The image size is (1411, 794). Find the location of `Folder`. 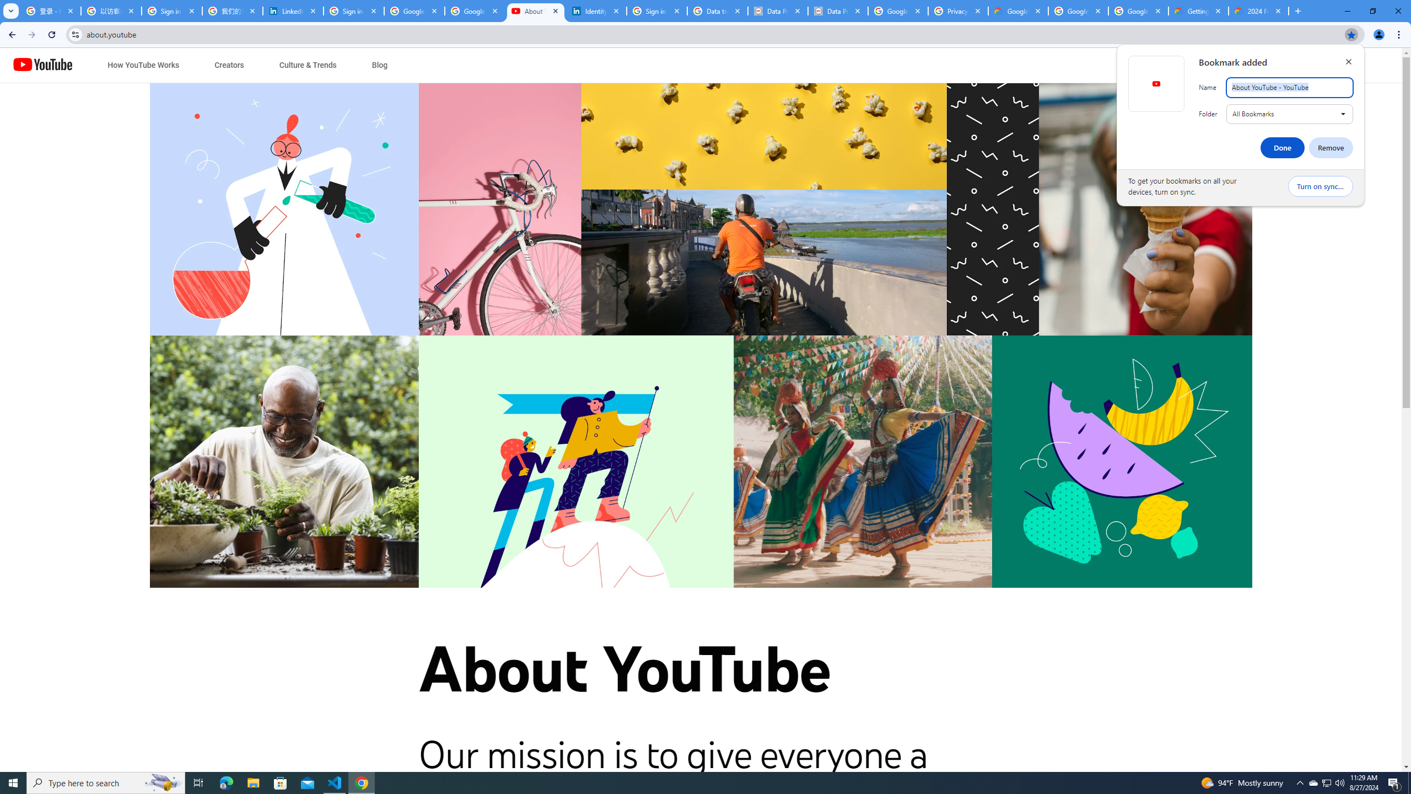

Folder is located at coordinates (1290, 114).